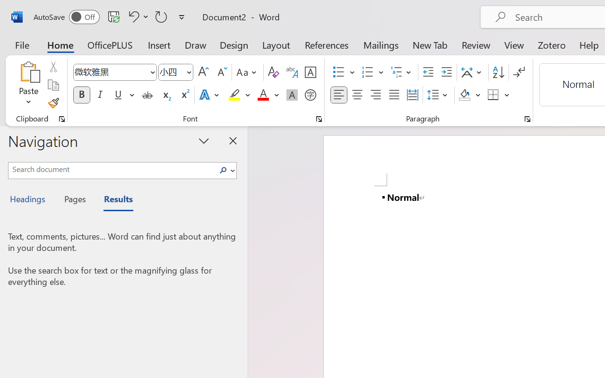 The image size is (605, 378). Describe the element at coordinates (248, 72) in the screenshot. I see `Change Case` at that location.